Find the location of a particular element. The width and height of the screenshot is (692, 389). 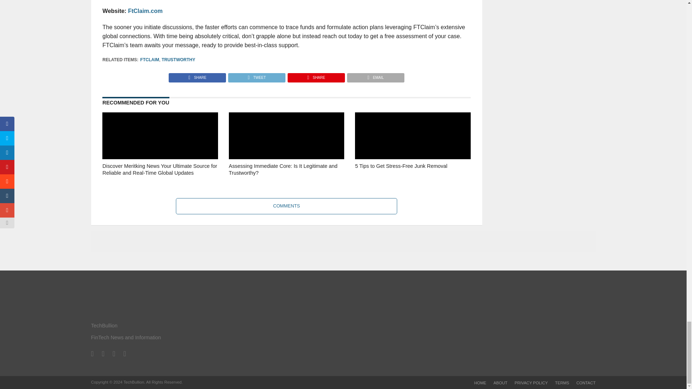

Pin This Post is located at coordinates (316, 76).